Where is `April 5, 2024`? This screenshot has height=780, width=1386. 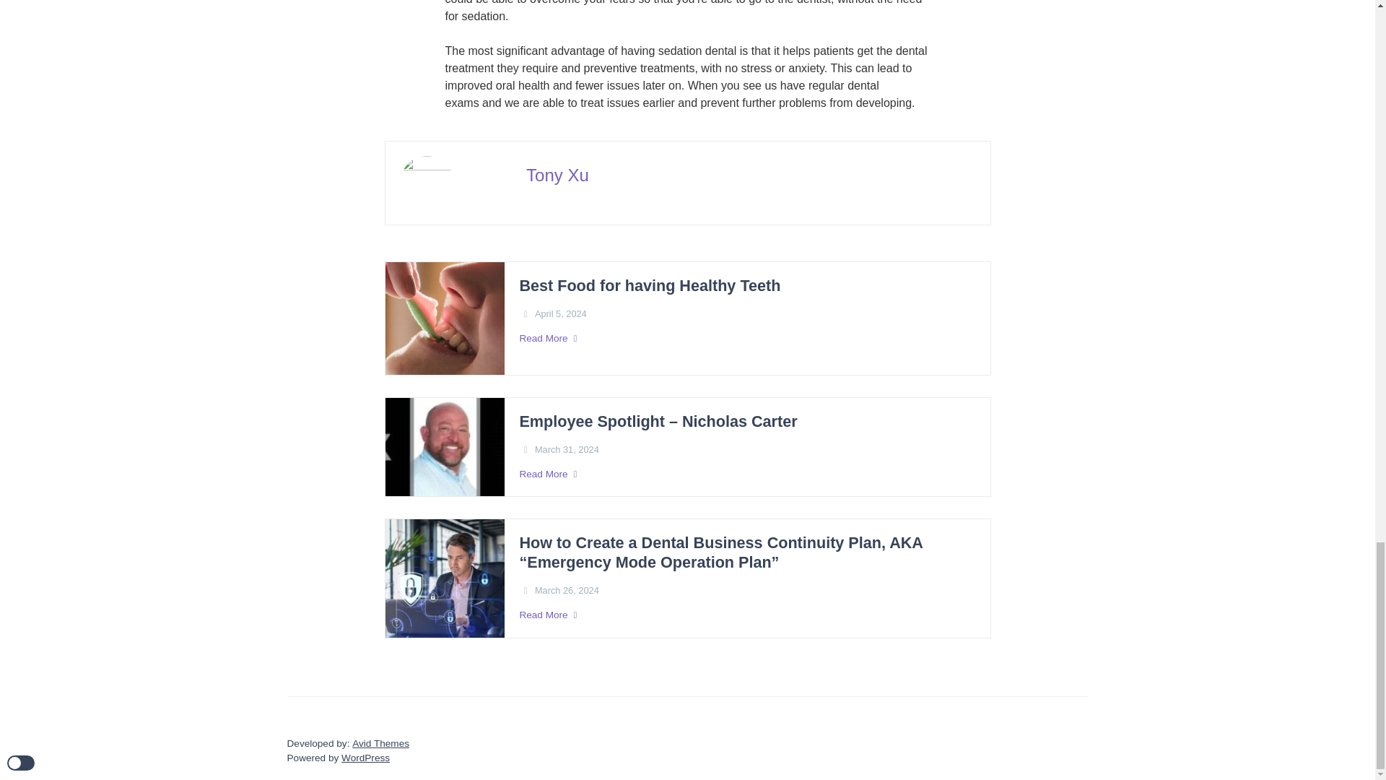 April 5, 2024 is located at coordinates (560, 313).